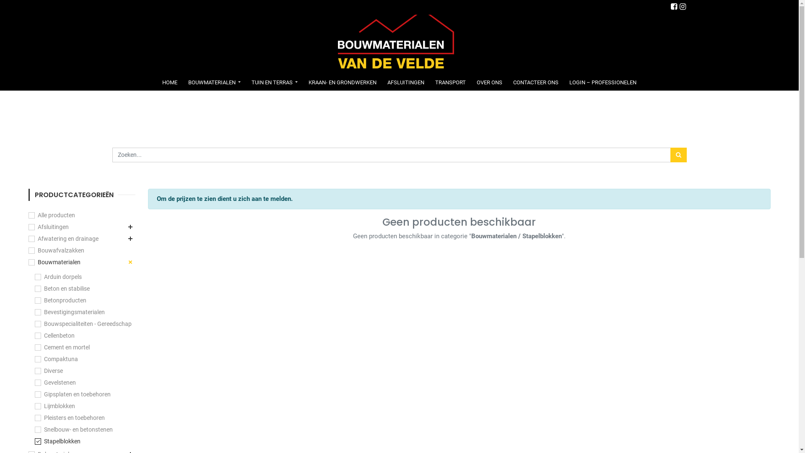 The width and height of the screenshot is (805, 453). I want to click on Pleisters en toebehoren, so click(70, 418).